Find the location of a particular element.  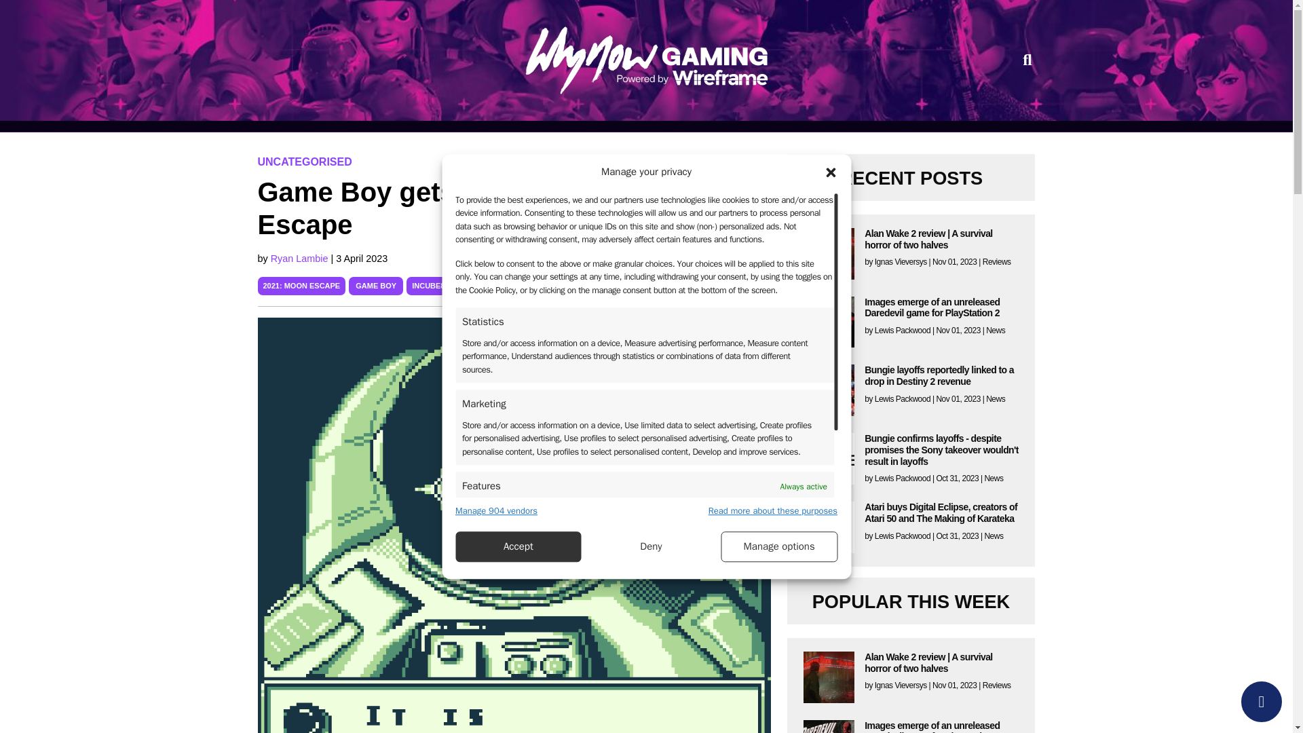

Ryan Lambie is located at coordinates (301, 258).